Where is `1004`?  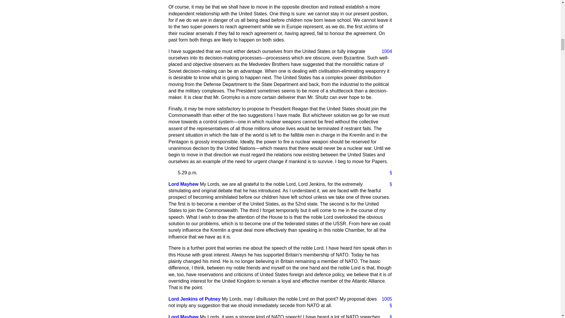
1004 is located at coordinates (384, 51).